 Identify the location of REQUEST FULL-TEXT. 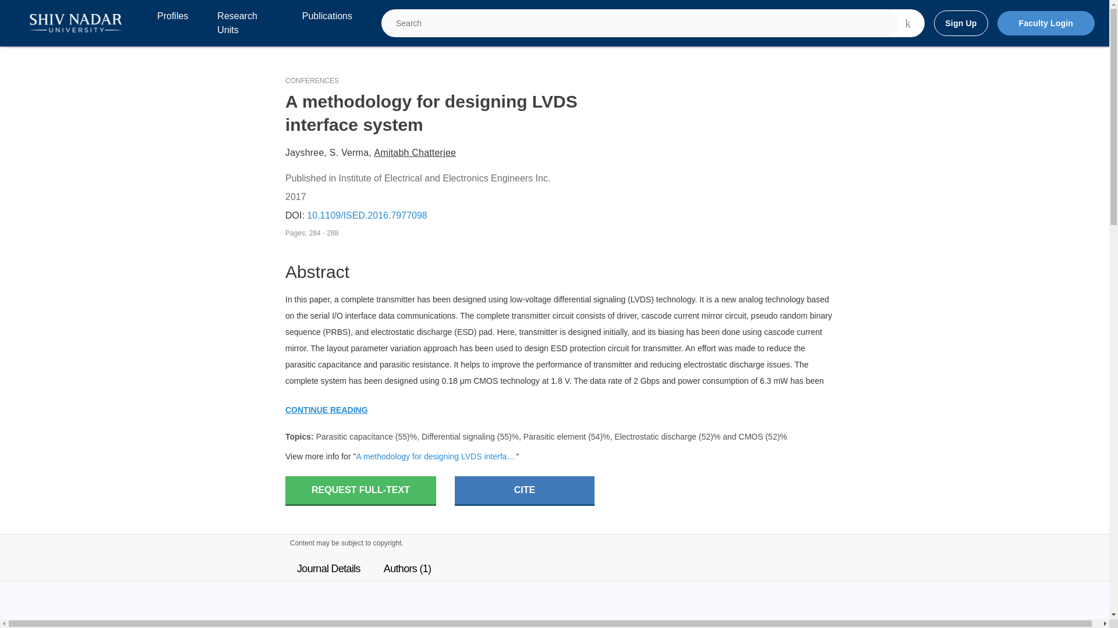
(360, 491).